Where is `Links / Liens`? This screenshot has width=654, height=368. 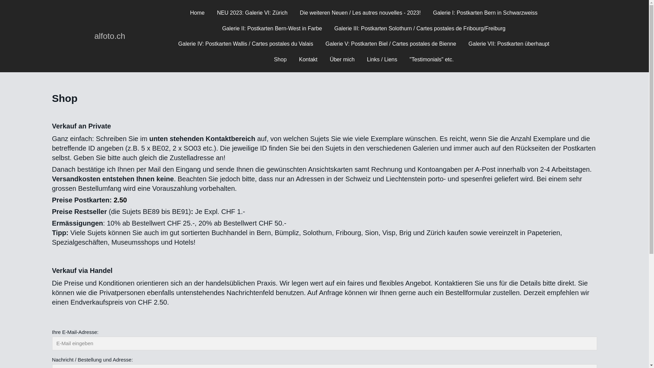 Links / Liens is located at coordinates (382, 60).